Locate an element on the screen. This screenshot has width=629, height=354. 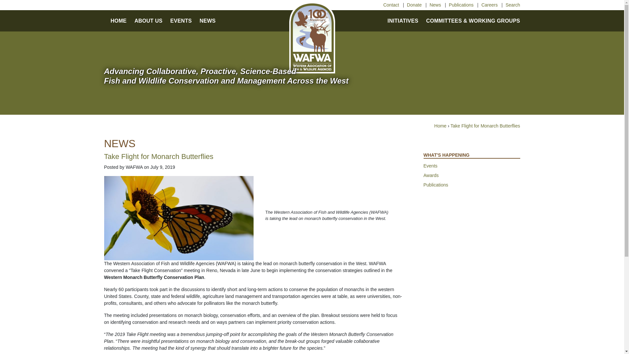
Publications is located at coordinates (472, 185).